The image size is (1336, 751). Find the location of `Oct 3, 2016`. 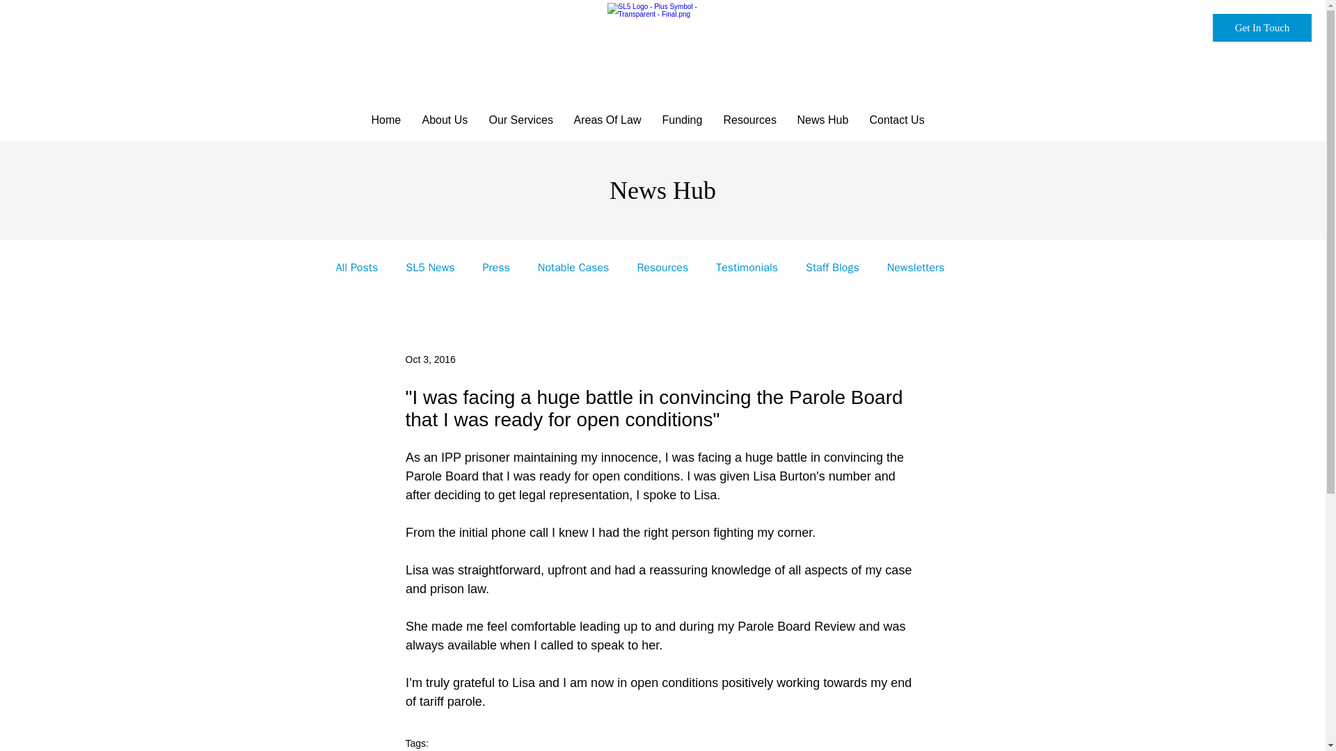

Oct 3, 2016 is located at coordinates (430, 358).